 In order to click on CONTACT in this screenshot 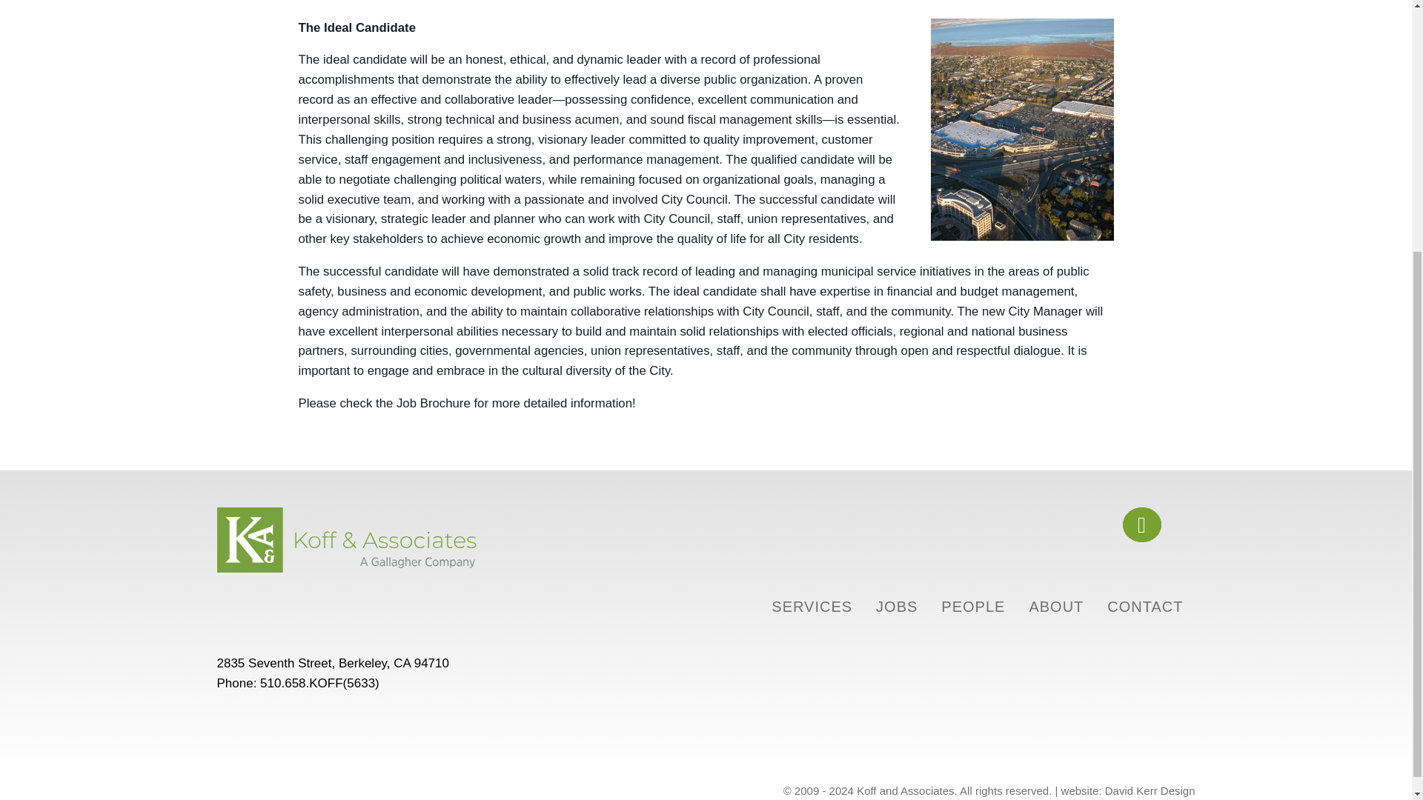, I will do `click(1144, 604)`.